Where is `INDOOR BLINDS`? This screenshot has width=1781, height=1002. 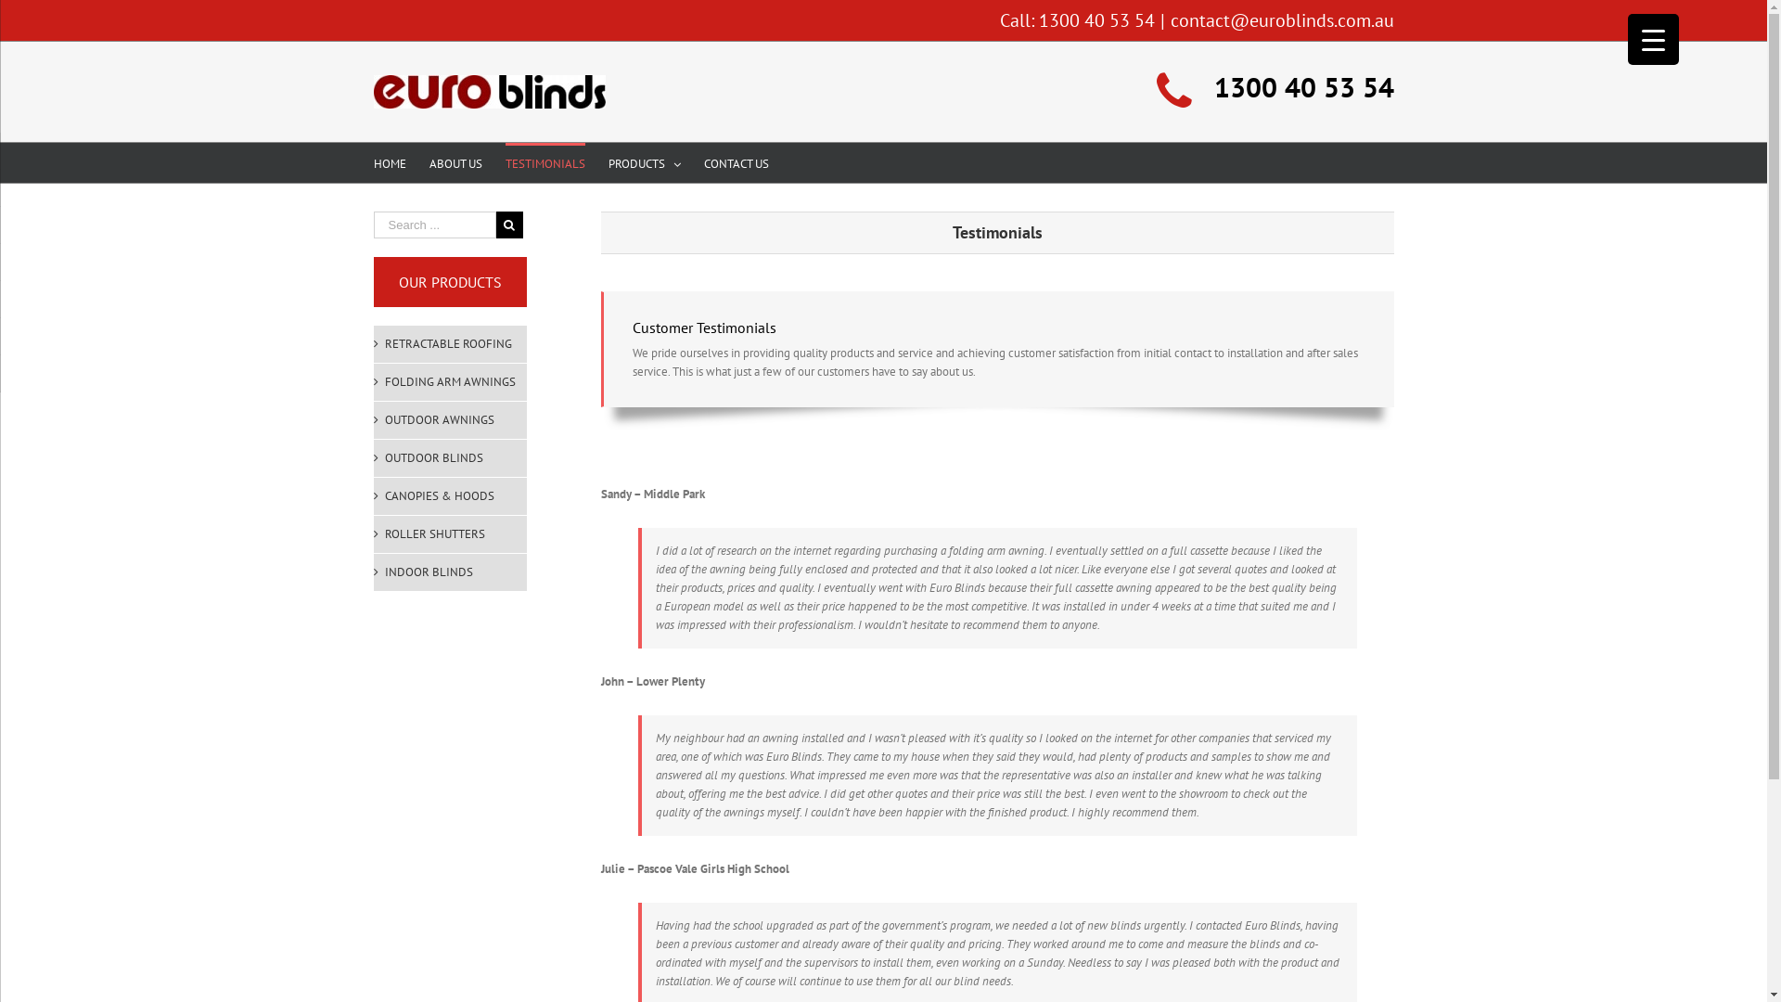 INDOOR BLINDS is located at coordinates (451, 572).